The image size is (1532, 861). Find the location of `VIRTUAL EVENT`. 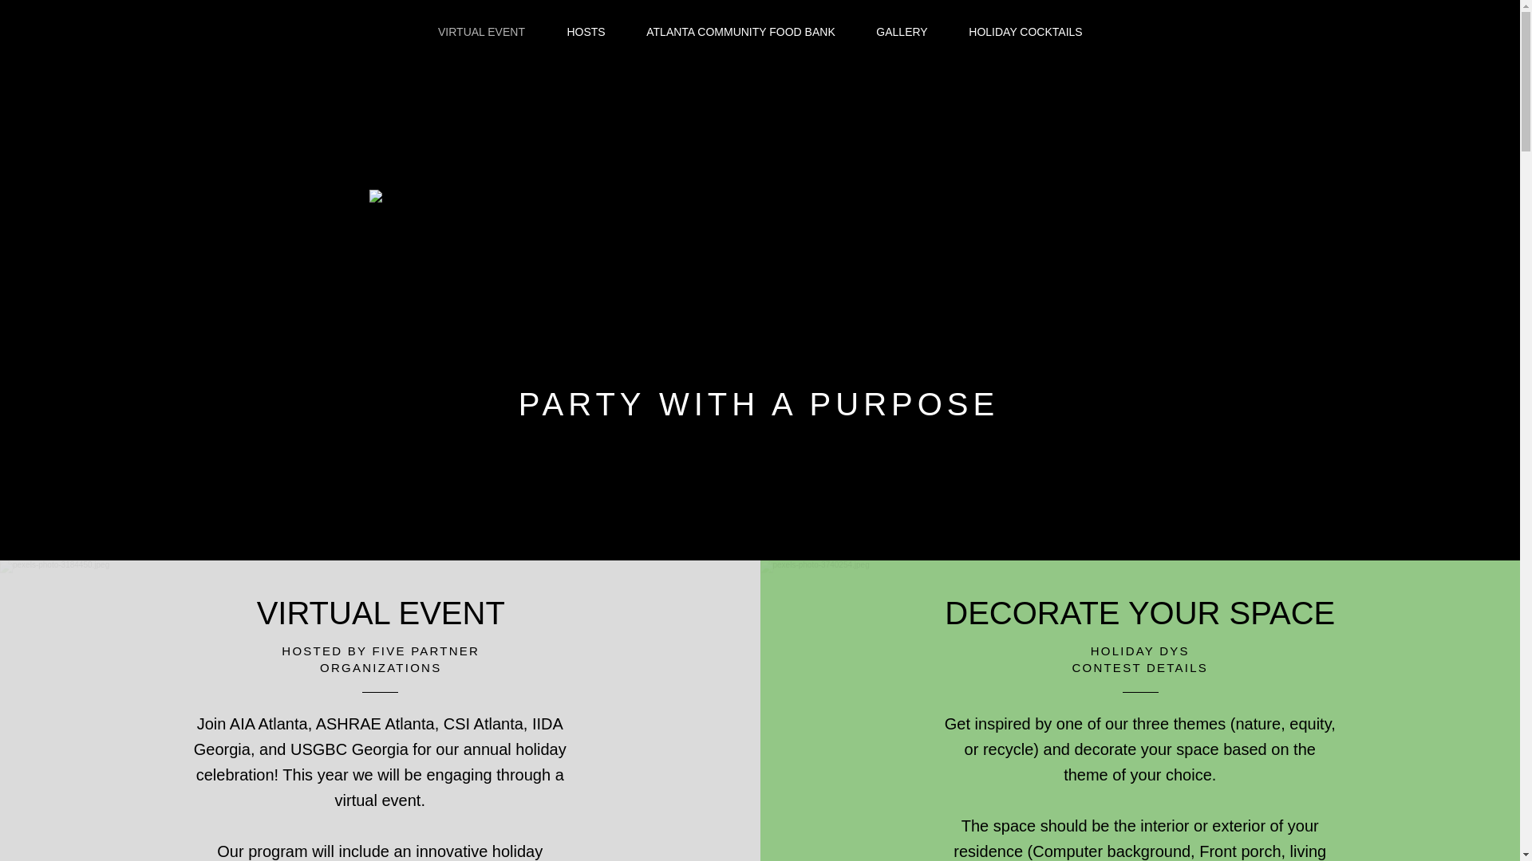

VIRTUAL EVENT is located at coordinates (480, 32).